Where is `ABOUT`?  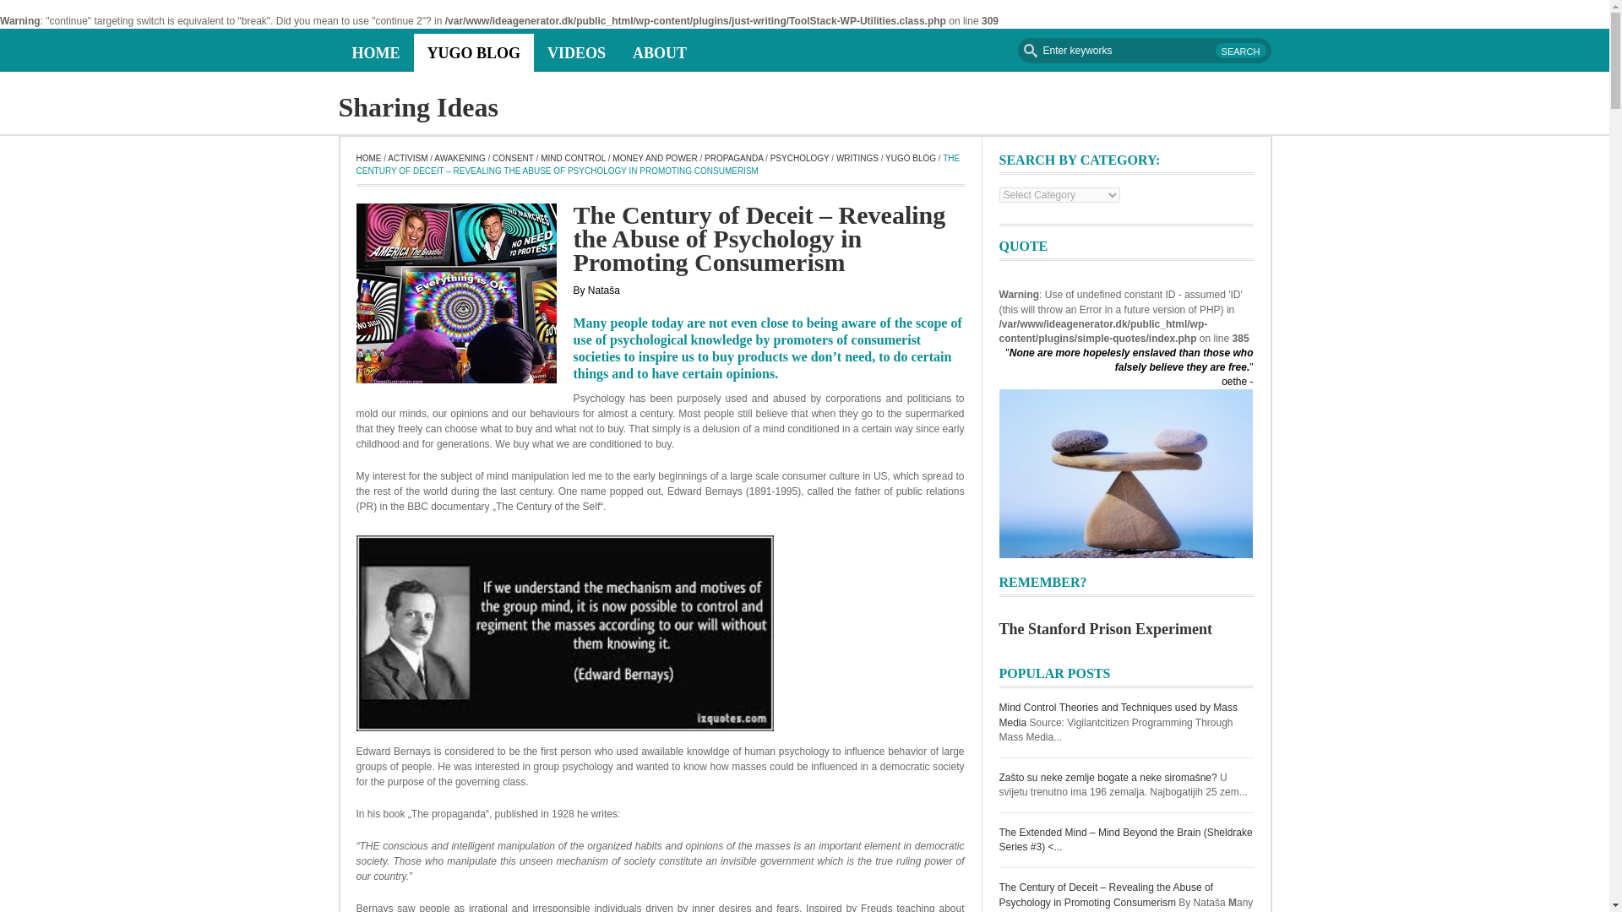
ABOUT is located at coordinates (660, 52).